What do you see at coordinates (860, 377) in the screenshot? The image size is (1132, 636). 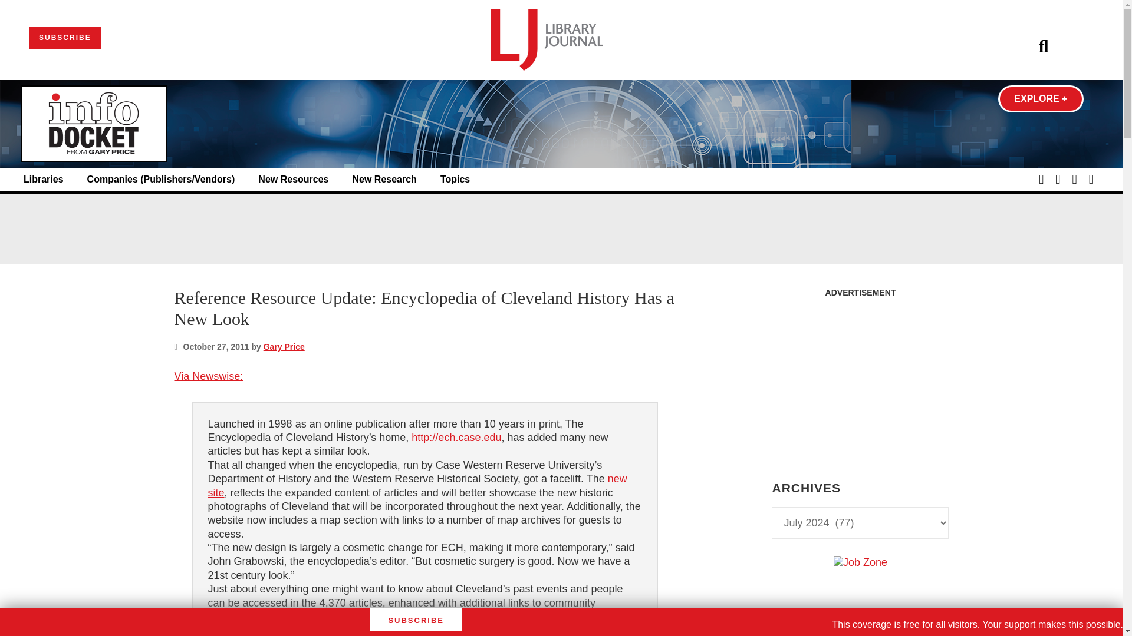 I see `3rd party ad content` at bounding box center [860, 377].